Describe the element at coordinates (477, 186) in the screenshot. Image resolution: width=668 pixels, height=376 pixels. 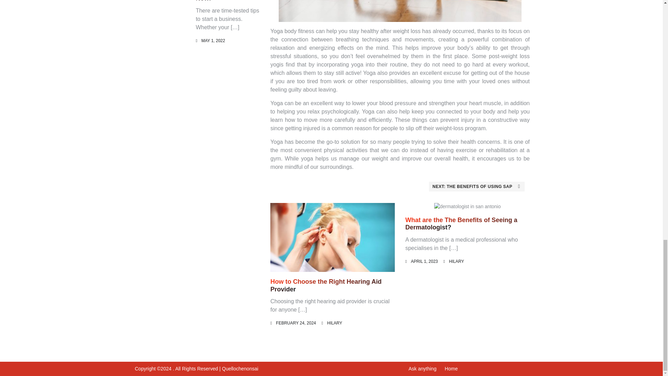
I see `NEXT: THE BENEFITS OF USING SAP` at that location.